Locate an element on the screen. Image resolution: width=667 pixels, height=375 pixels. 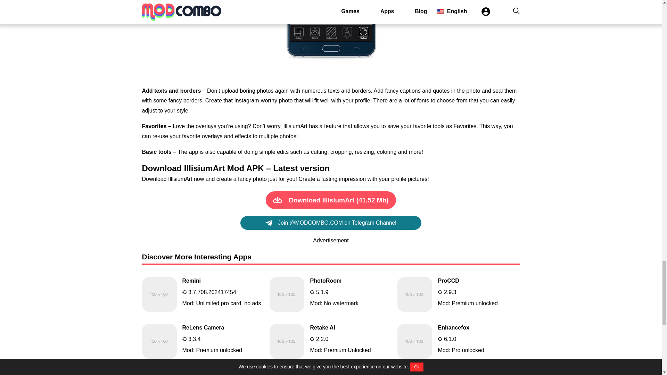
ReLens Camera is located at coordinates (203, 341).